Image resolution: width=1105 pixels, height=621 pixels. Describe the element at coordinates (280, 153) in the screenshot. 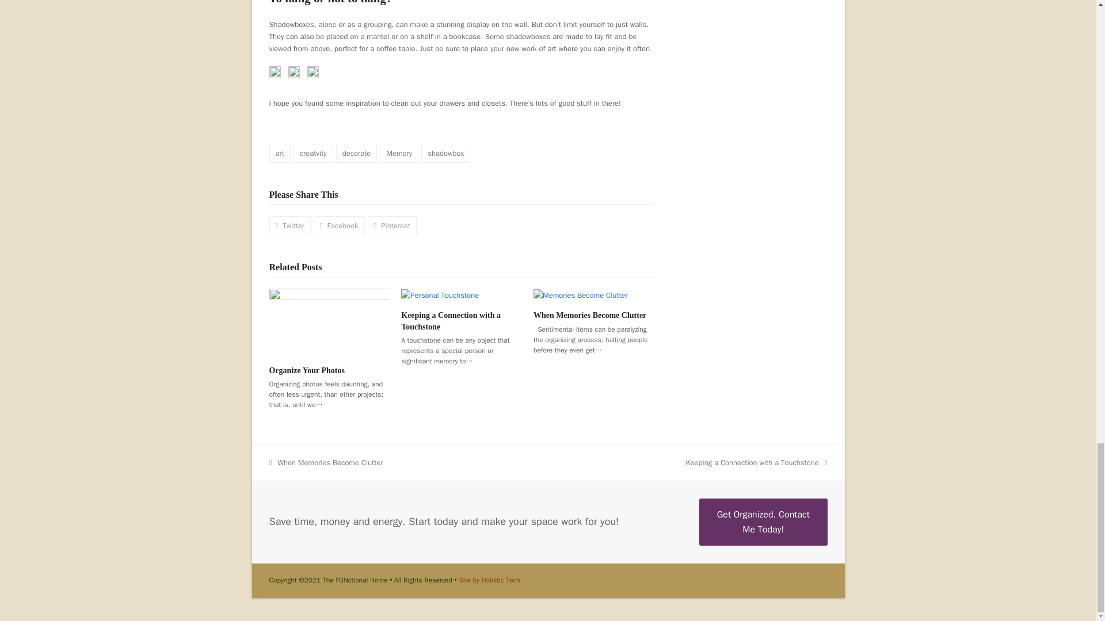

I see `art` at that location.